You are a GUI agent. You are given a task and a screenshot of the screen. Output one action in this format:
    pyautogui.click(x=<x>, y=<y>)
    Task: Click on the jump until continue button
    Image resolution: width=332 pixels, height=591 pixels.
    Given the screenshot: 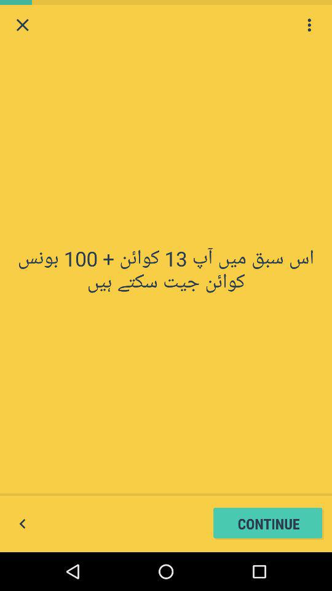 What is the action you would take?
    pyautogui.click(x=268, y=523)
    